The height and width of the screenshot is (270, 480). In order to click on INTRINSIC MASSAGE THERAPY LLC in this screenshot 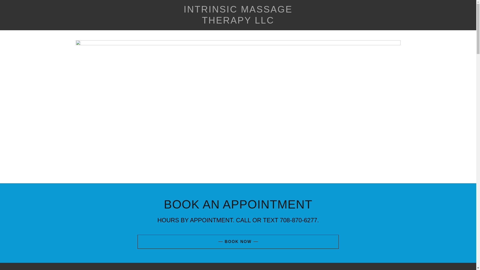, I will do `click(238, 22)`.